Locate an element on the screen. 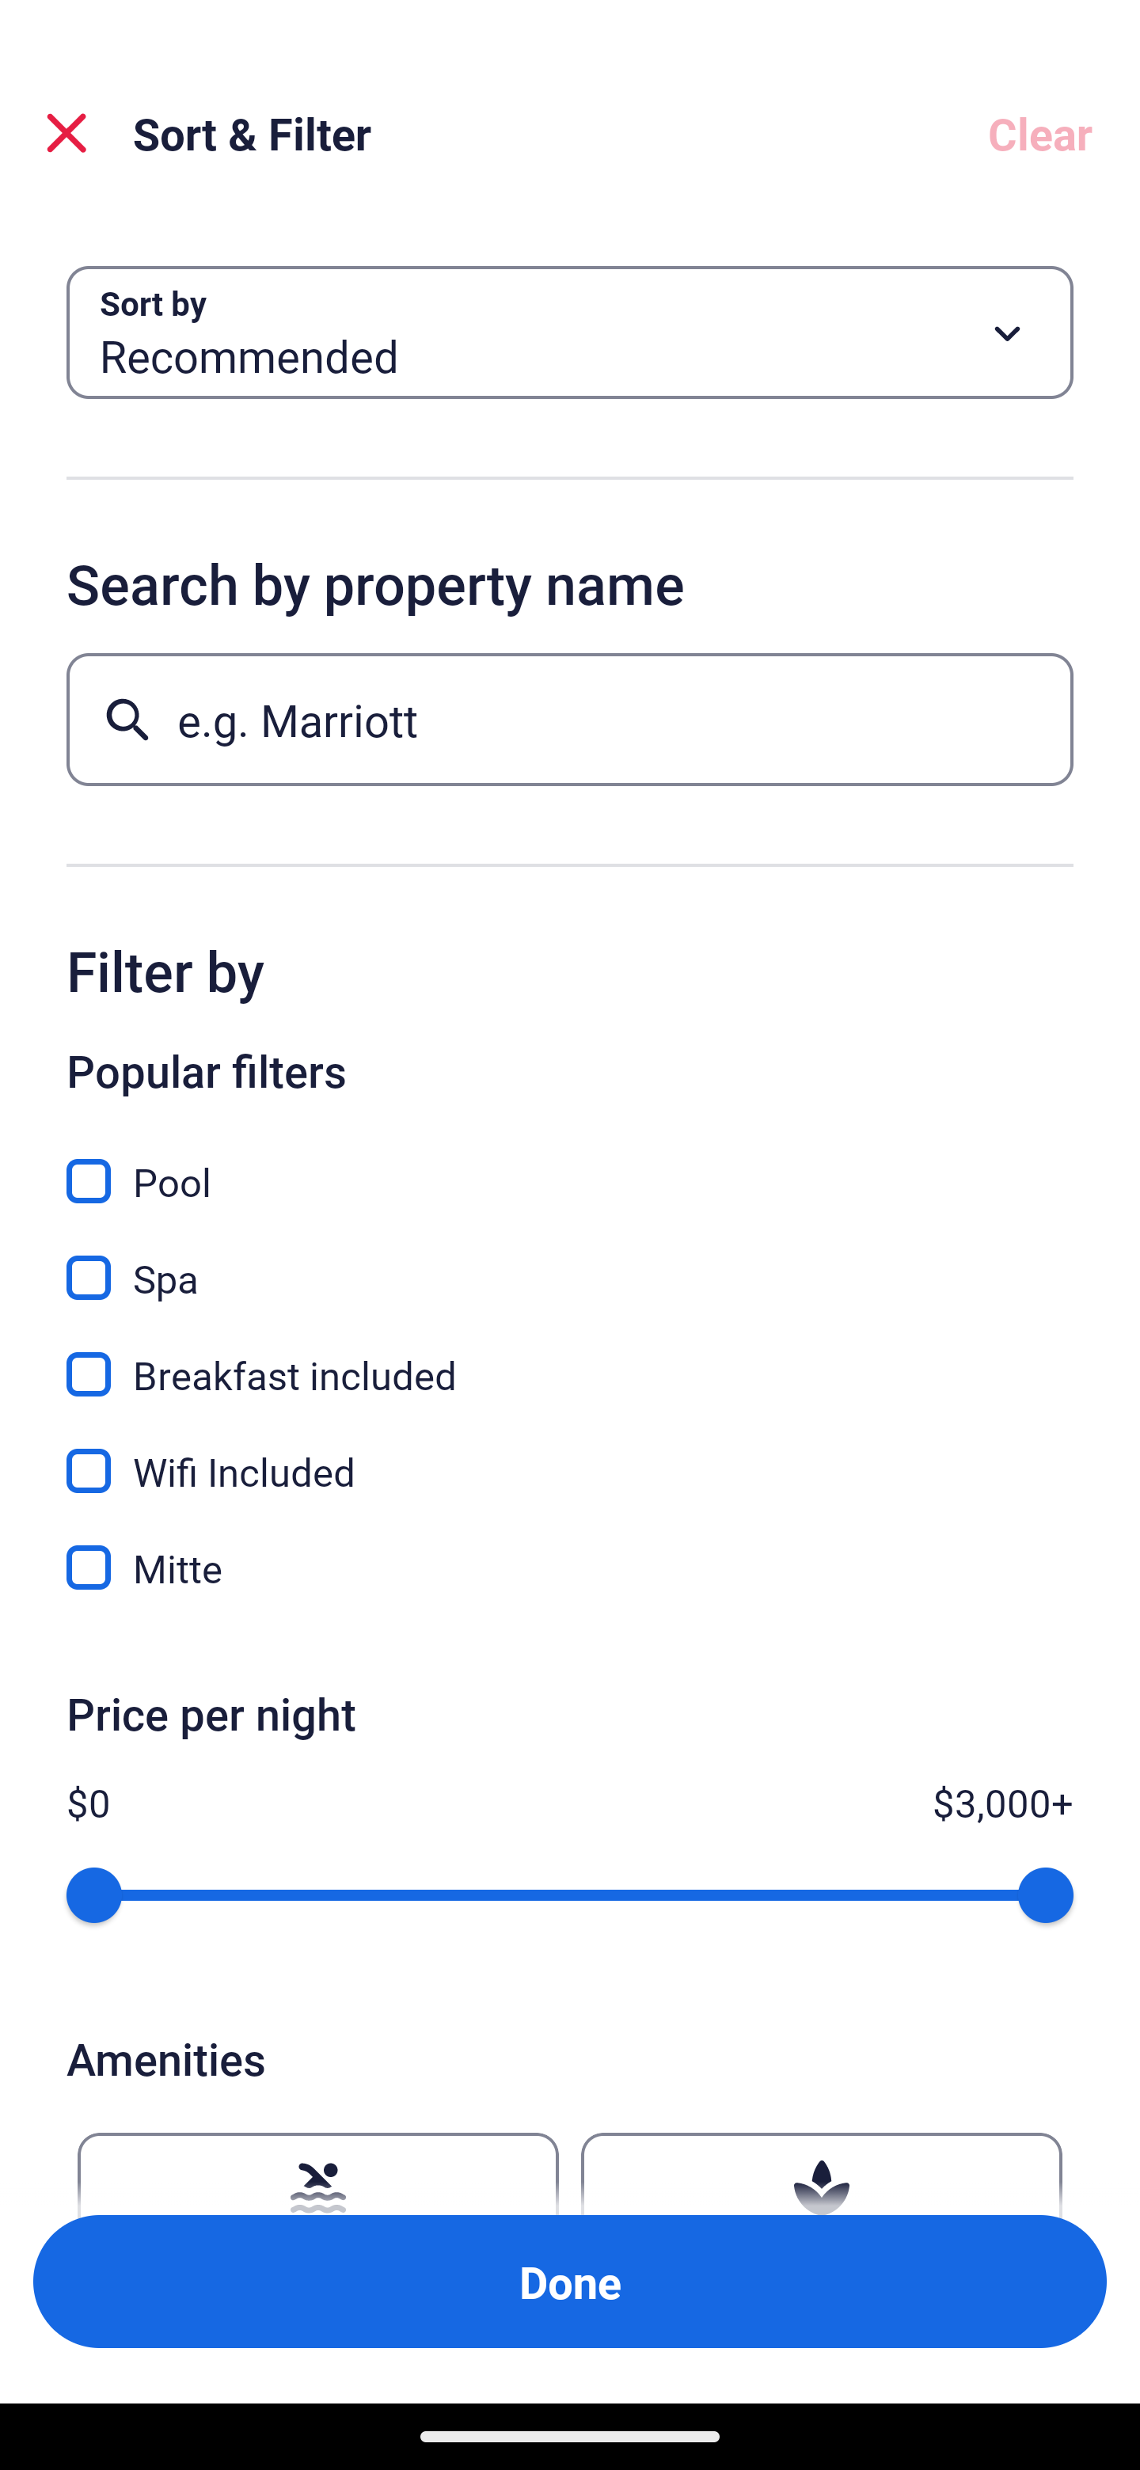 The width and height of the screenshot is (1140, 2470). Pool, Pool is located at coordinates (570, 1164).